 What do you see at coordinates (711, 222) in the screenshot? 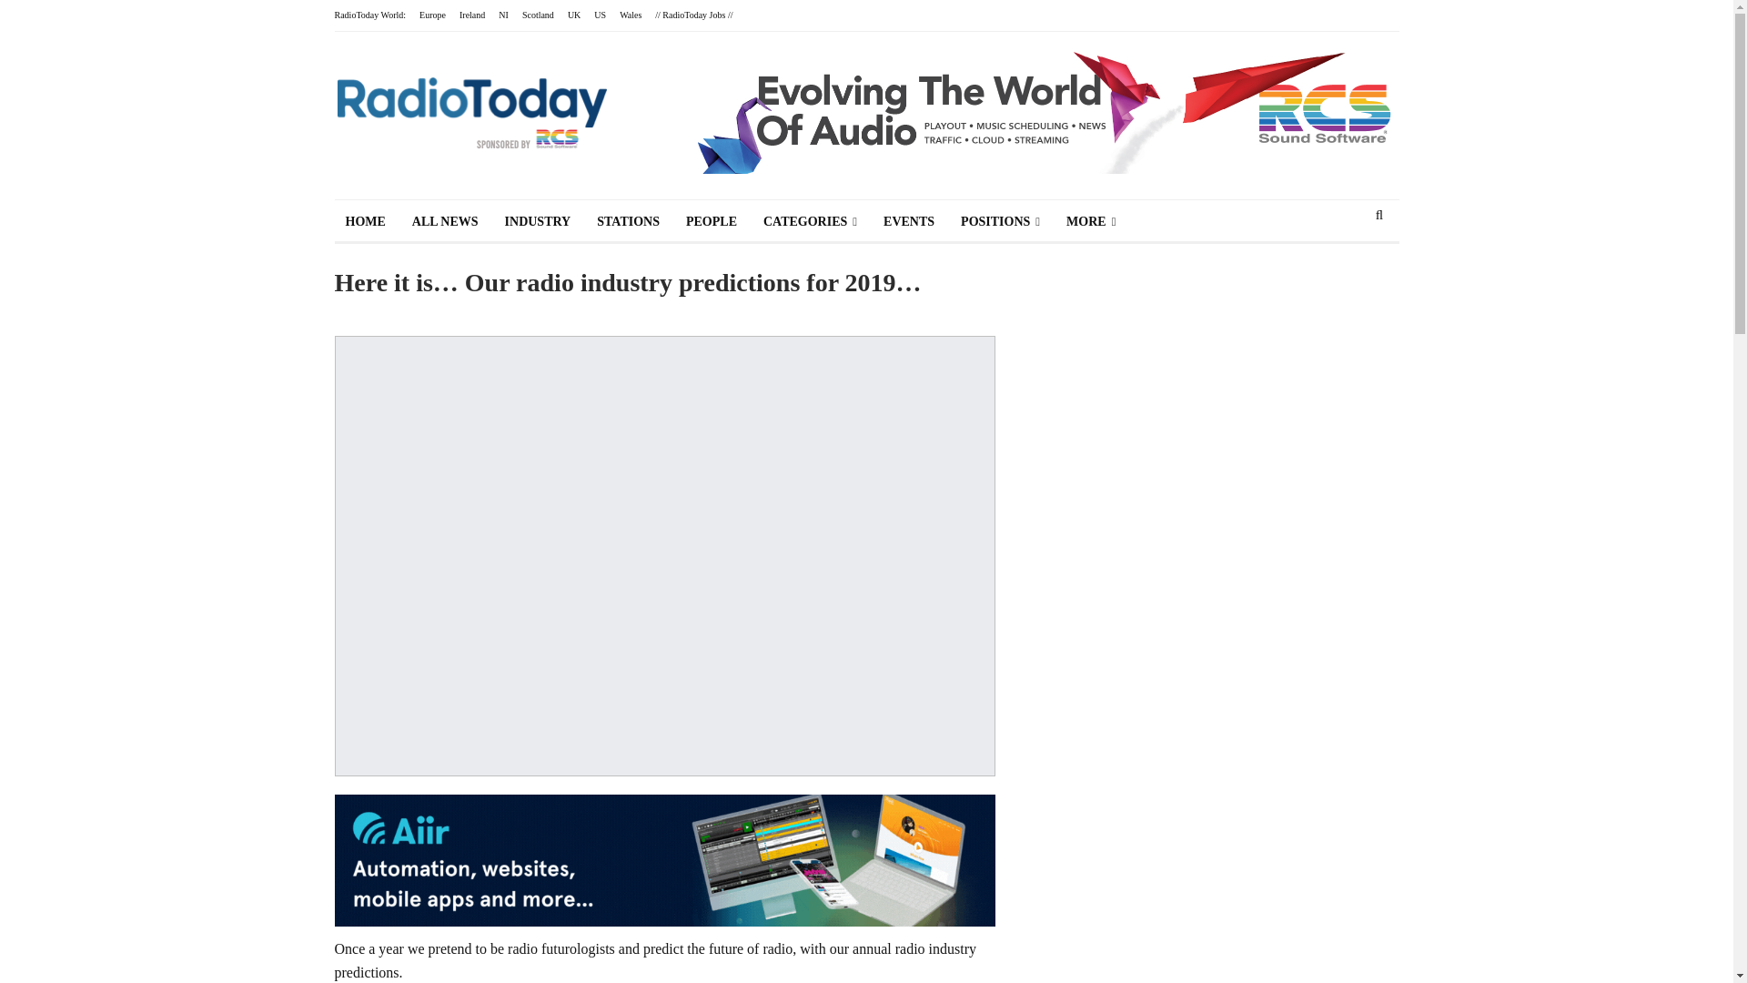
I see `PEOPLE` at bounding box center [711, 222].